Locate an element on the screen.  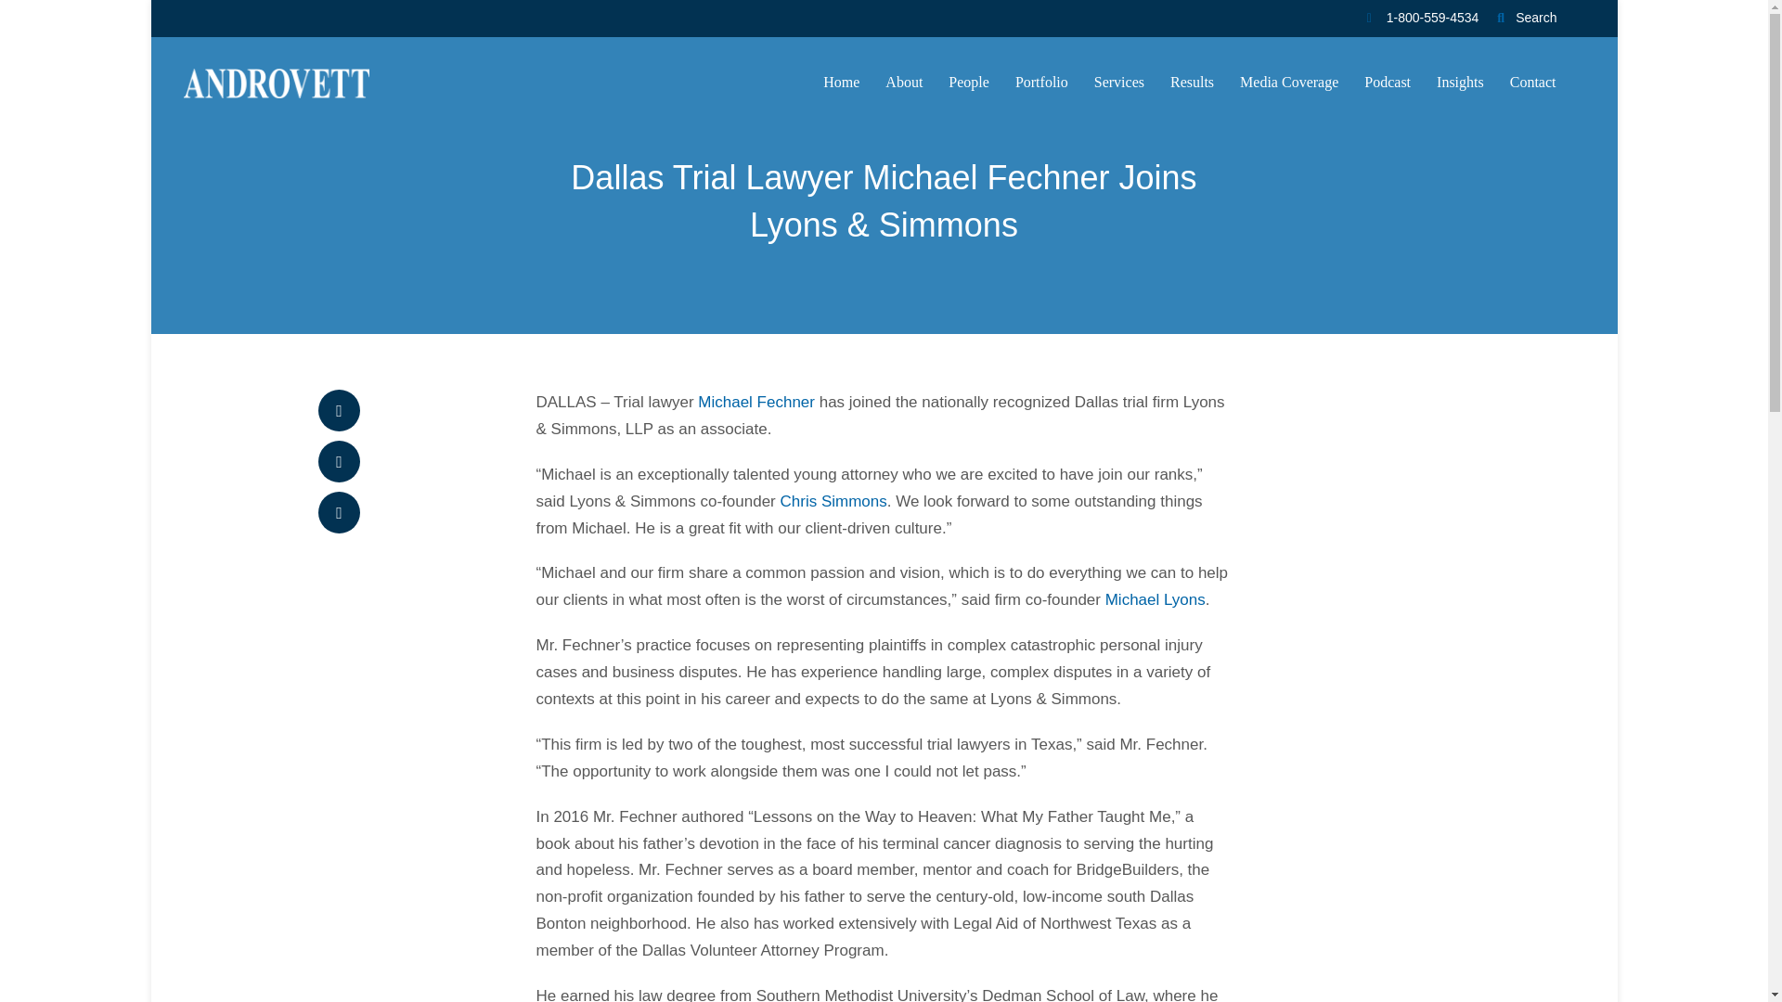
Chris Simmons is located at coordinates (833, 501).